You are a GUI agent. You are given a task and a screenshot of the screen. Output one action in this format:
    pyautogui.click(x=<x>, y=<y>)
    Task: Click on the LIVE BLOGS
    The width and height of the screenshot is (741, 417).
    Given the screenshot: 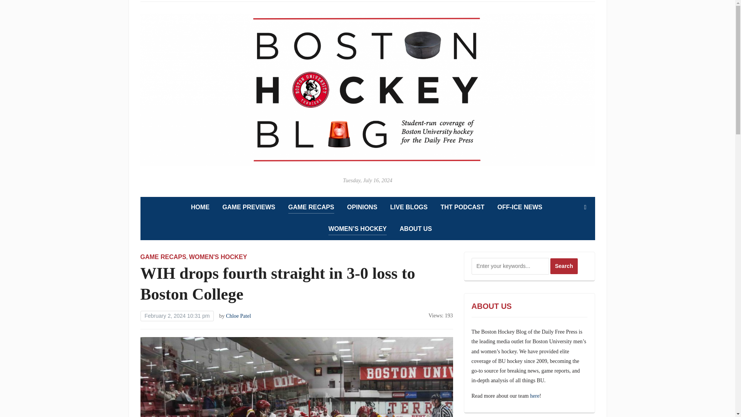 What is the action you would take?
    pyautogui.click(x=409, y=207)
    